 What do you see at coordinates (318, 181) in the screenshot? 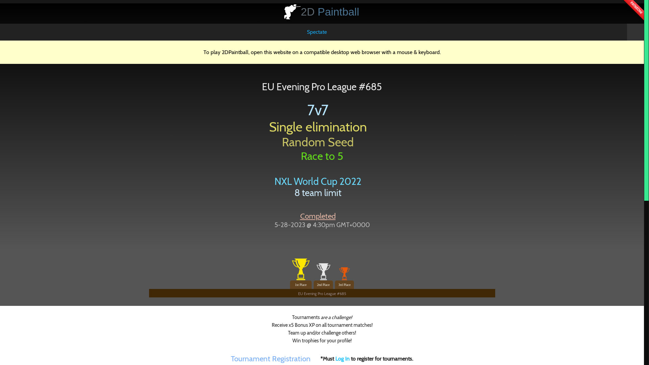
I see `NXL World Cup 2022` at bounding box center [318, 181].